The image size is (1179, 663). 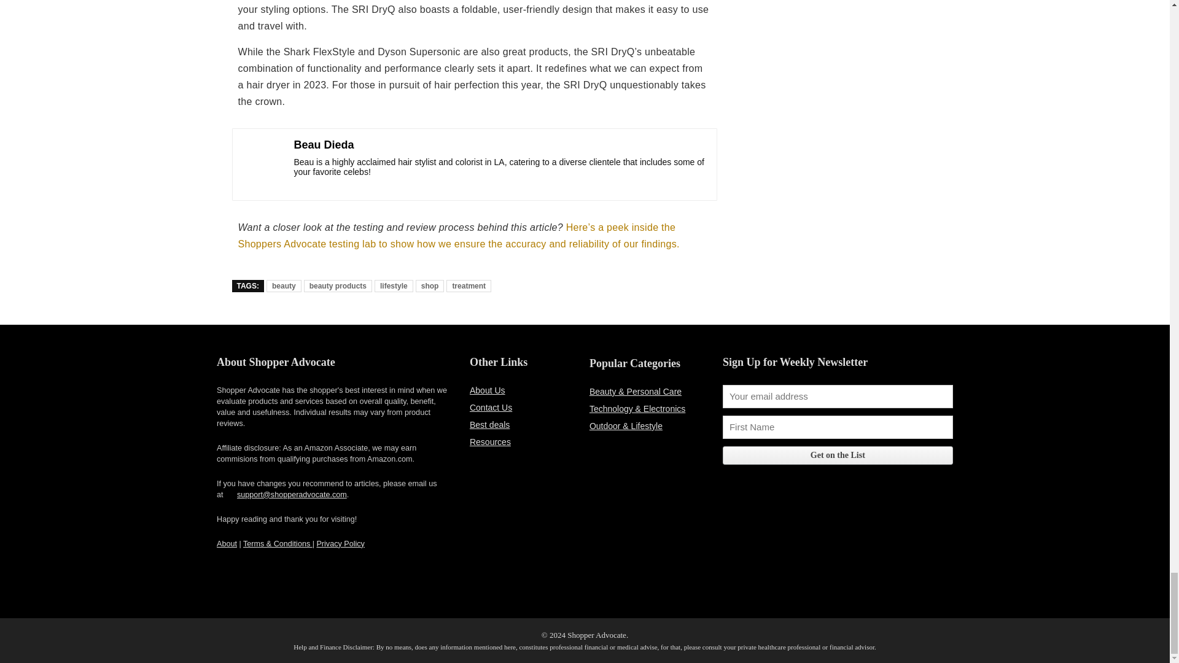 What do you see at coordinates (284, 286) in the screenshot?
I see `beauty` at bounding box center [284, 286].